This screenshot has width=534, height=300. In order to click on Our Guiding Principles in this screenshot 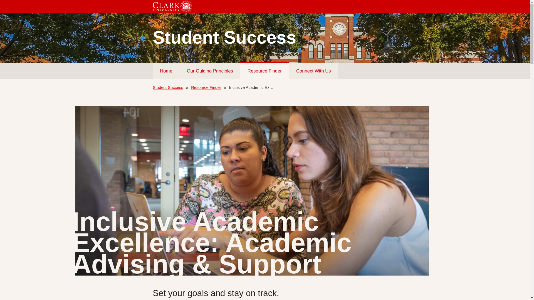, I will do `click(210, 71)`.